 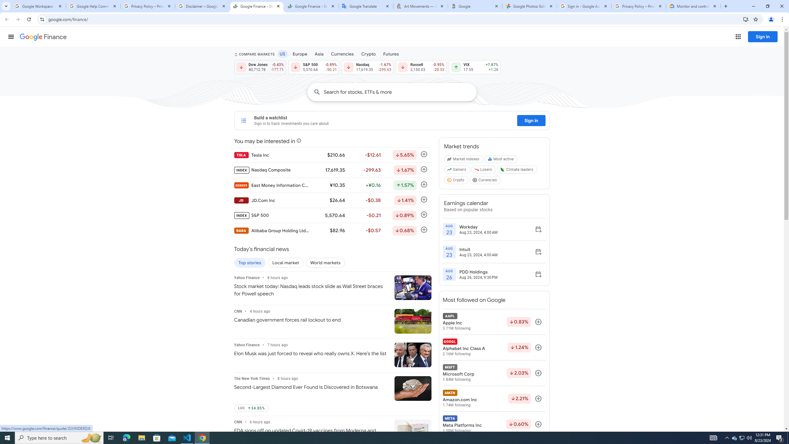 What do you see at coordinates (494, 322) in the screenshot?
I see `AAPL Apple Inc 3.71M following Down by 0.83% Follow` at bounding box center [494, 322].